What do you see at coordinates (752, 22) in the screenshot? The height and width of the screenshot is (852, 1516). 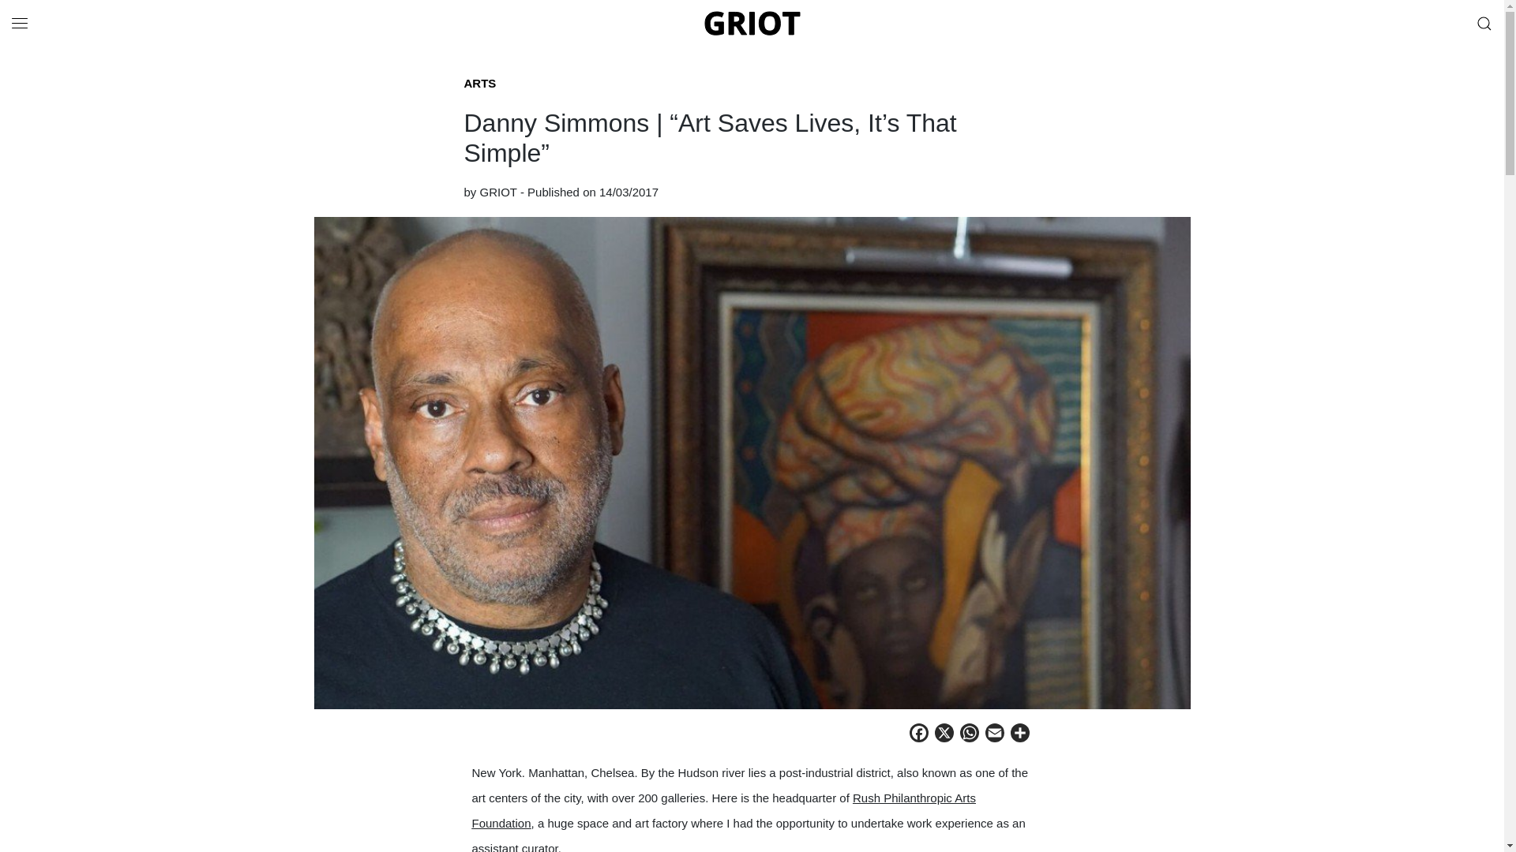 I see `GRIOT` at bounding box center [752, 22].